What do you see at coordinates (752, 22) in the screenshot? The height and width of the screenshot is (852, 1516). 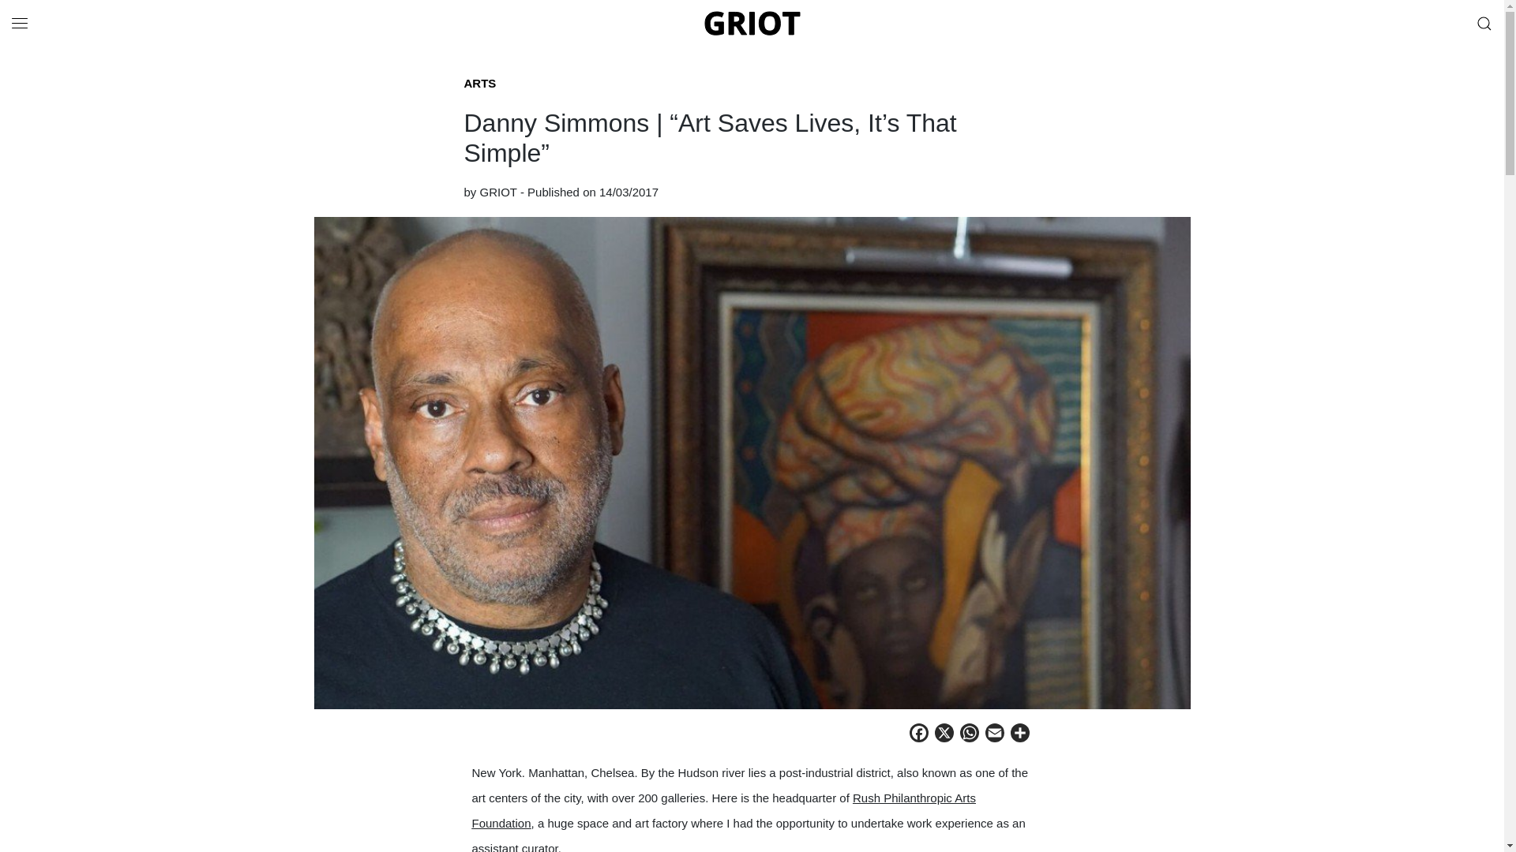 I see `GRIOT` at bounding box center [752, 22].